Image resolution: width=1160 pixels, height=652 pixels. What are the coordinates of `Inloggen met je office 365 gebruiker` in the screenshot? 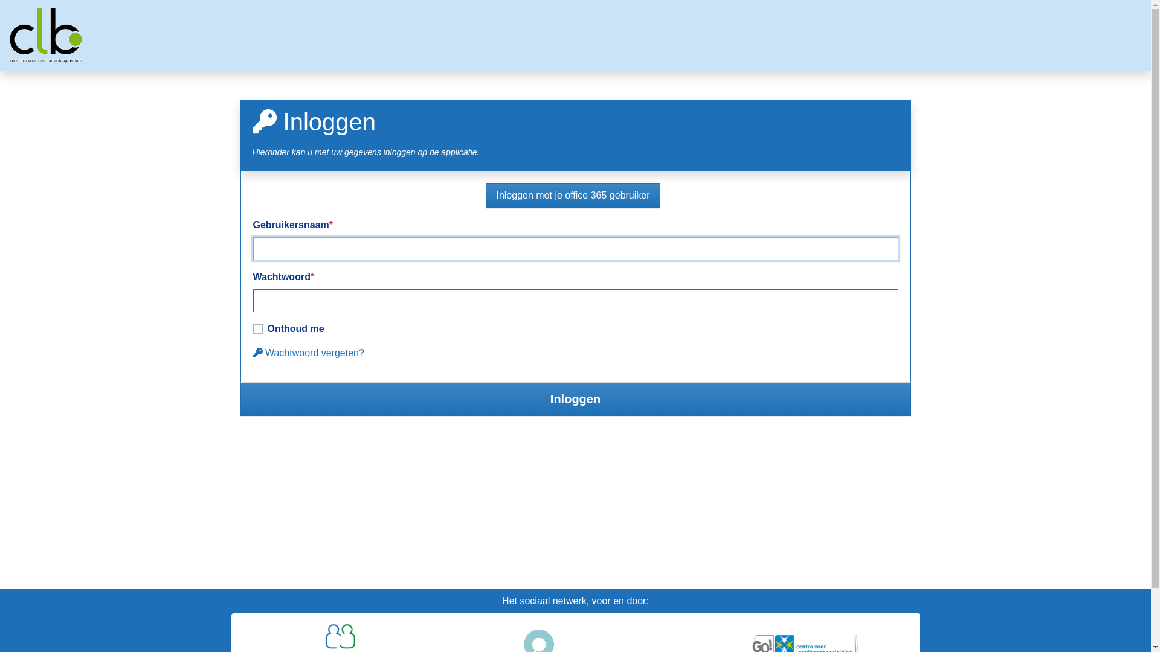 It's located at (573, 196).